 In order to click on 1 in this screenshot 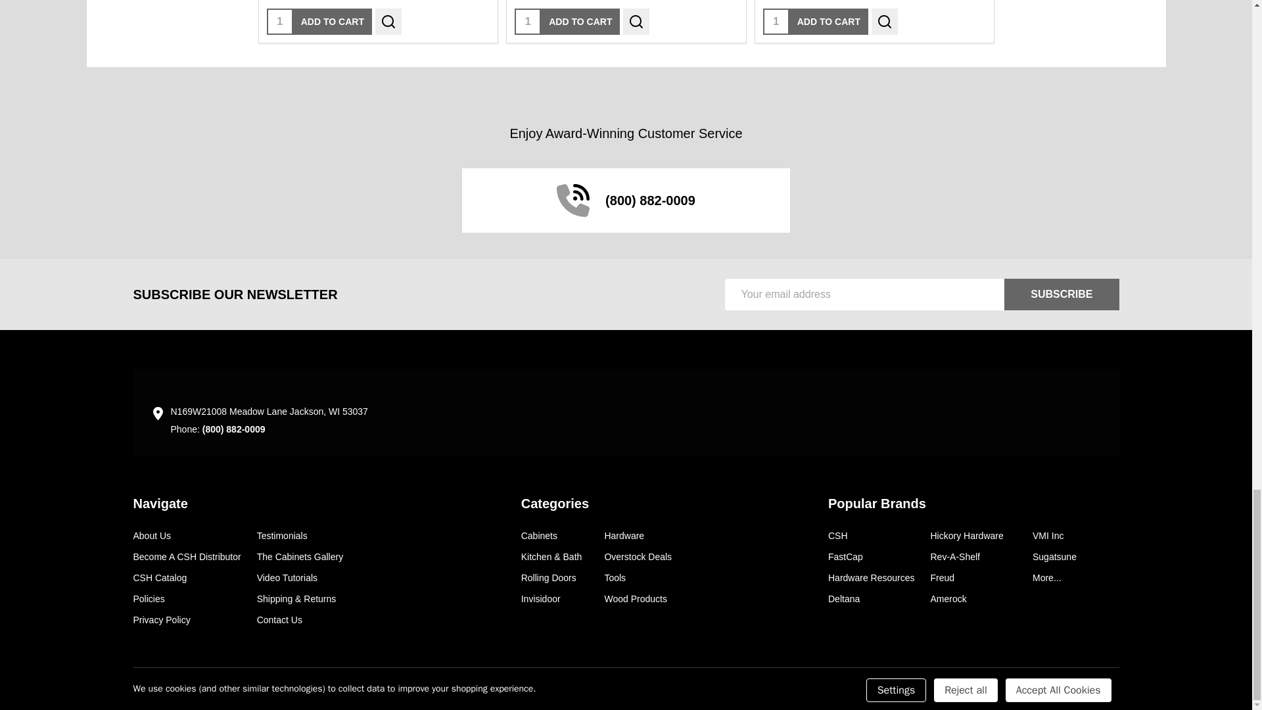, I will do `click(279, 21)`.